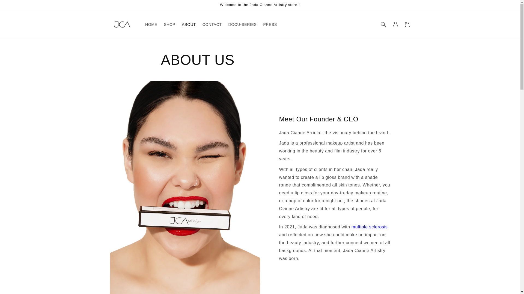 The width and height of the screenshot is (524, 294). I want to click on Log in, so click(395, 24).